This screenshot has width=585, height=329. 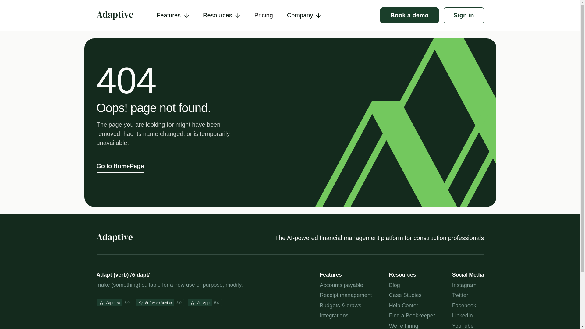 I want to click on Accounts payable, so click(x=346, y=285).